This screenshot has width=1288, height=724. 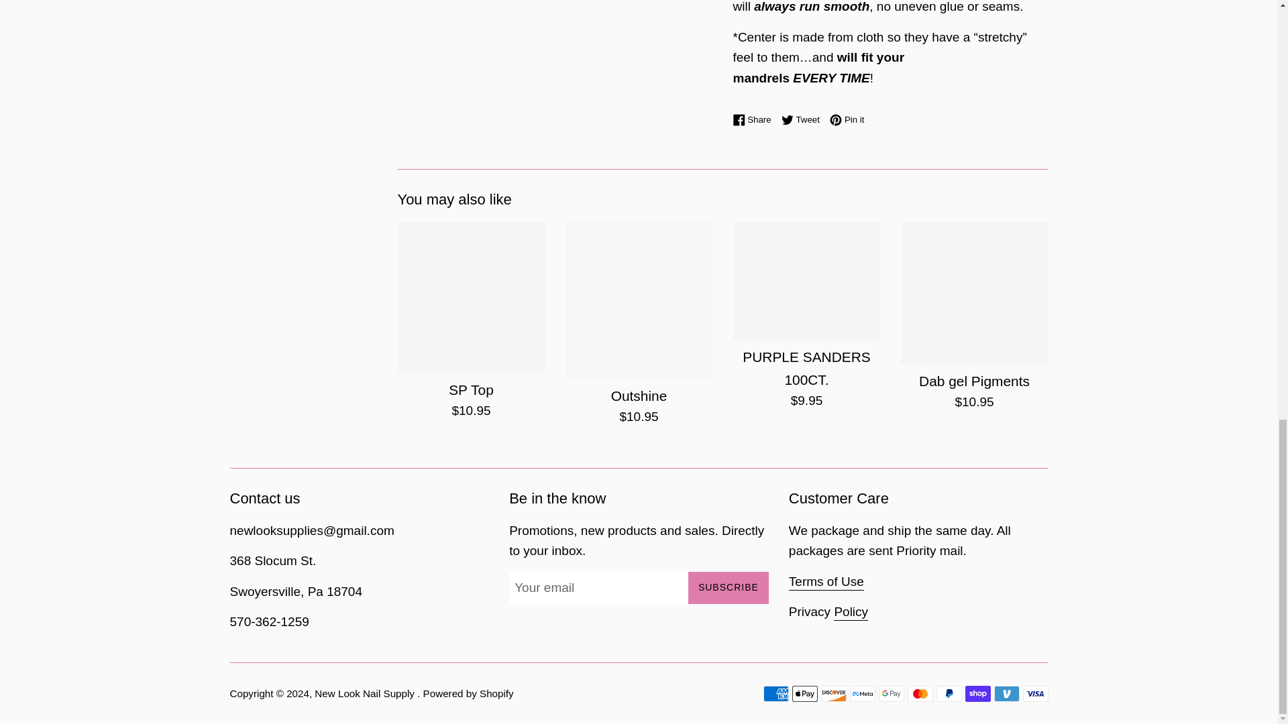 I want to click on Outshine, so click(x=639, y=299).